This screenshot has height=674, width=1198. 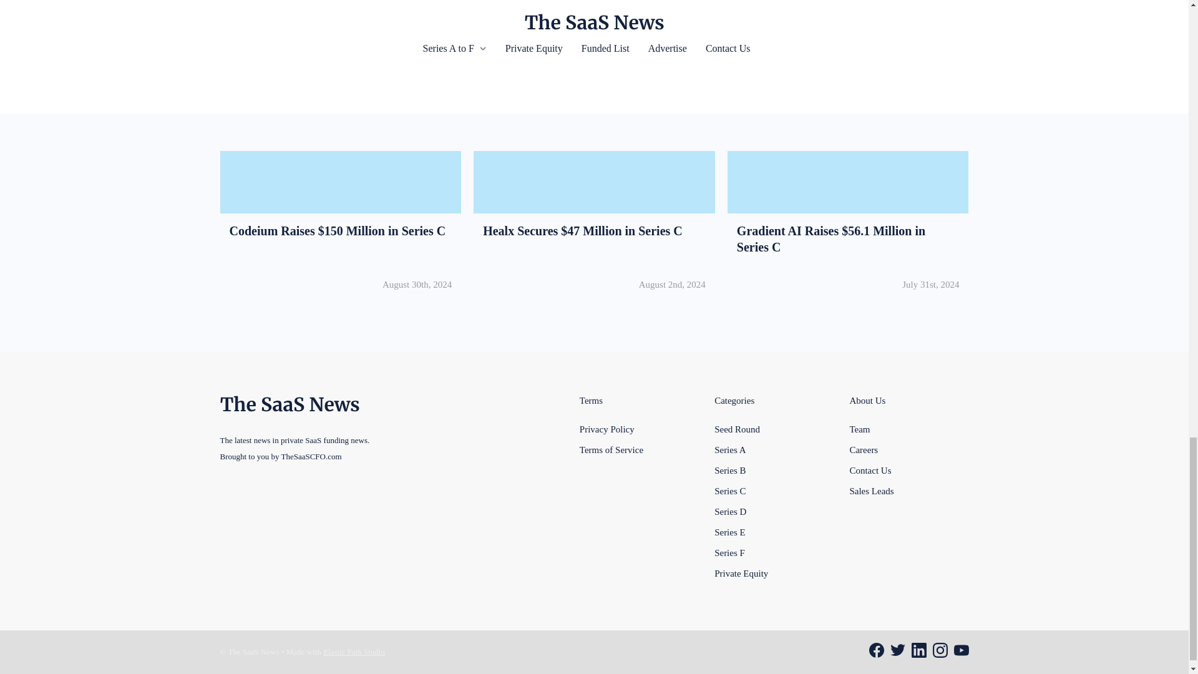 What do you see at coordinates (607, 429) in the screenshot?
I see `Privacy Policy` at bounding box center [607, 429].